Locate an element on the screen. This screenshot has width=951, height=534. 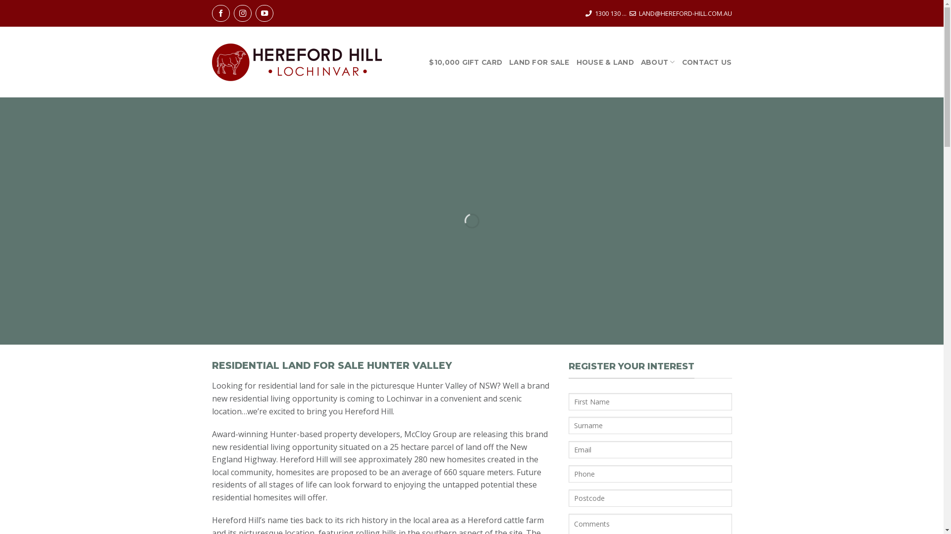
CONTACT US is located at coordinates (707, 62).